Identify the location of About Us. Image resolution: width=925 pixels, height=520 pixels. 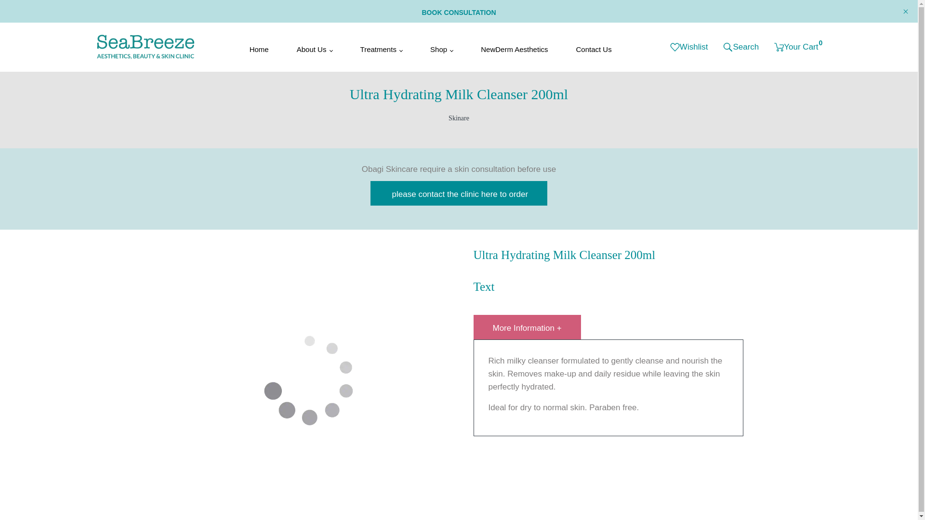
(314, 47).